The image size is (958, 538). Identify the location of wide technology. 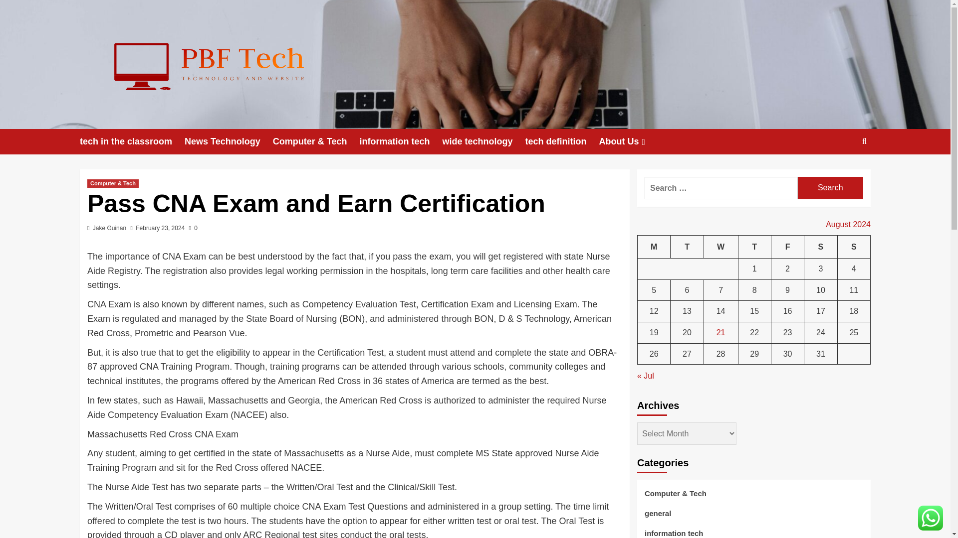
(483, 141).